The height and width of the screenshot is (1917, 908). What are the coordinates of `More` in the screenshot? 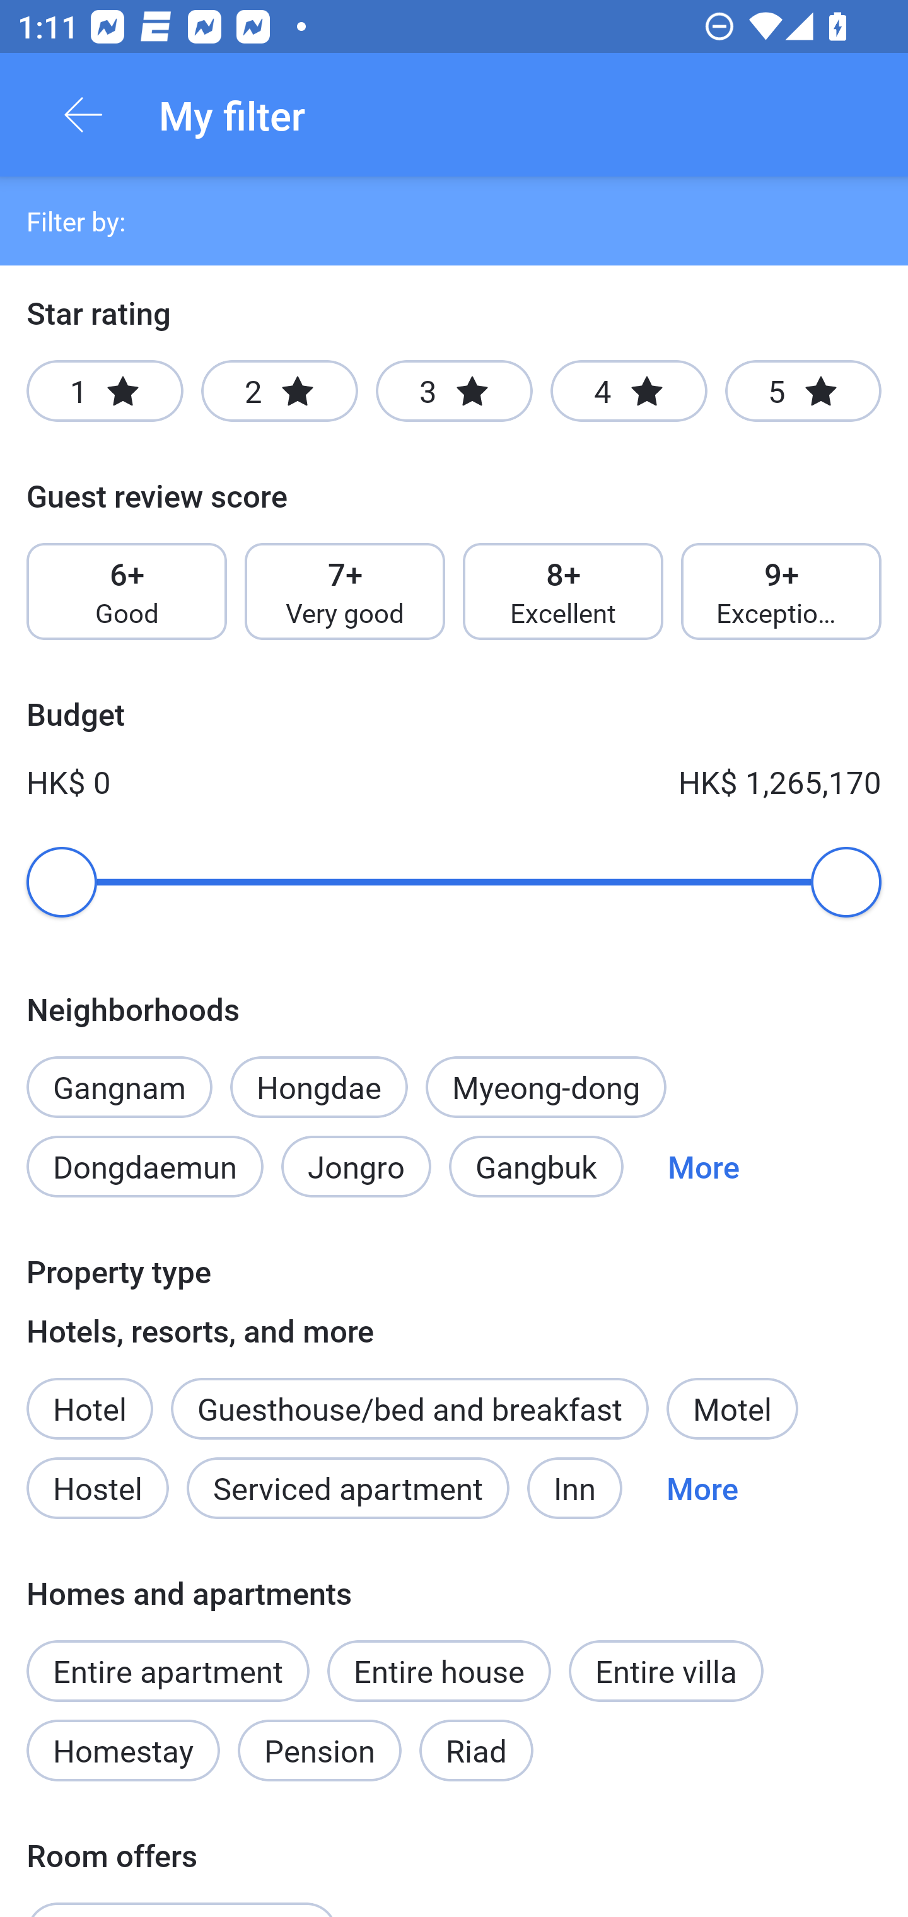 It's located at (704, 1167).